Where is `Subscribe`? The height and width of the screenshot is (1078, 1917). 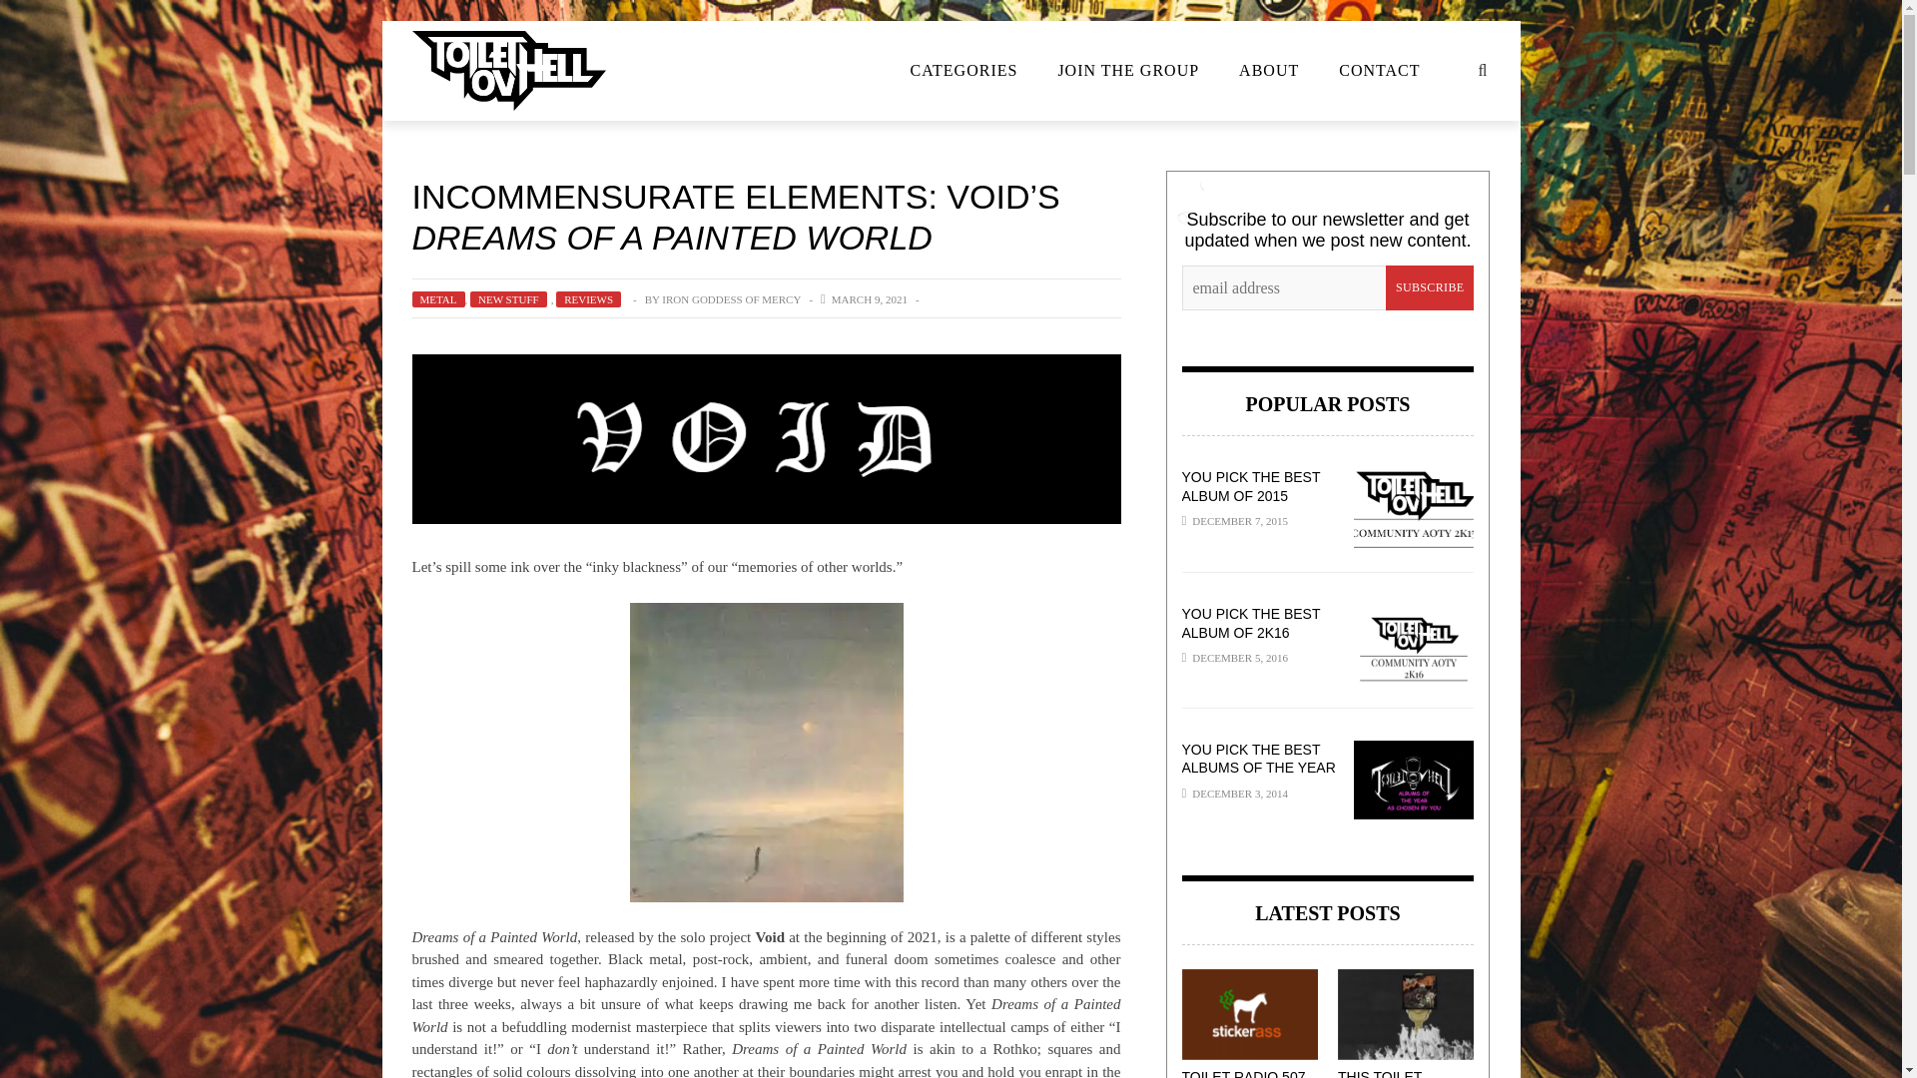 Subscribe is located at coordinates (1430, 287).